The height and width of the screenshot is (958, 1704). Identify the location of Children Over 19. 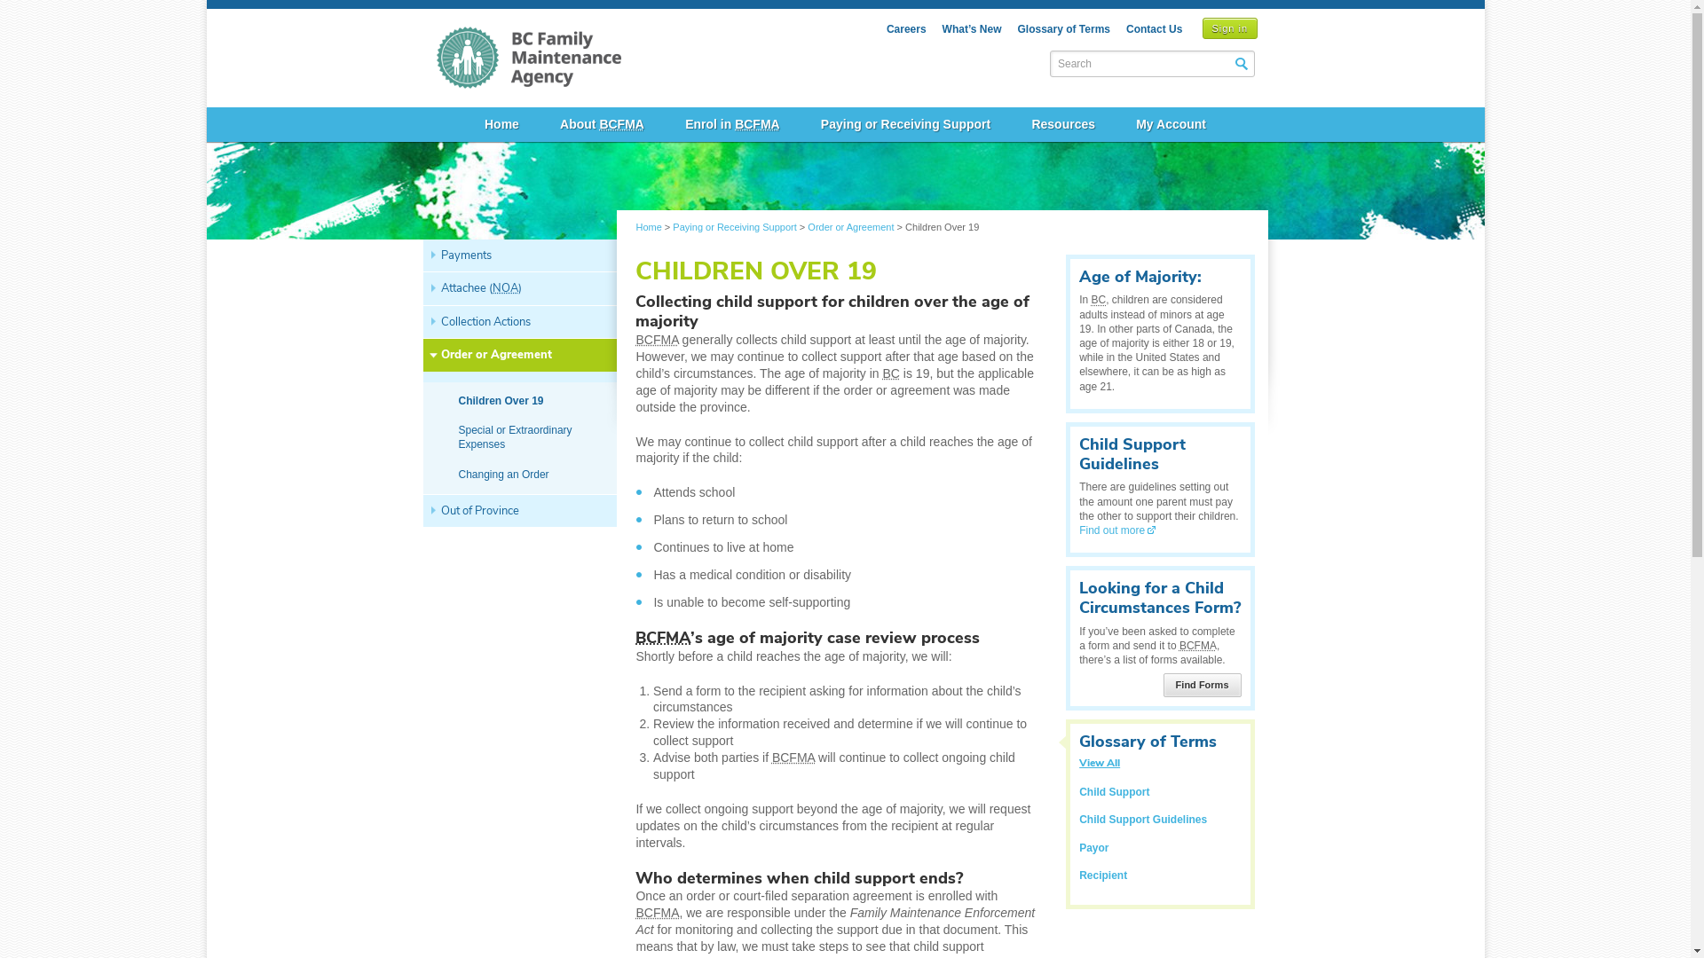
(522, 401).